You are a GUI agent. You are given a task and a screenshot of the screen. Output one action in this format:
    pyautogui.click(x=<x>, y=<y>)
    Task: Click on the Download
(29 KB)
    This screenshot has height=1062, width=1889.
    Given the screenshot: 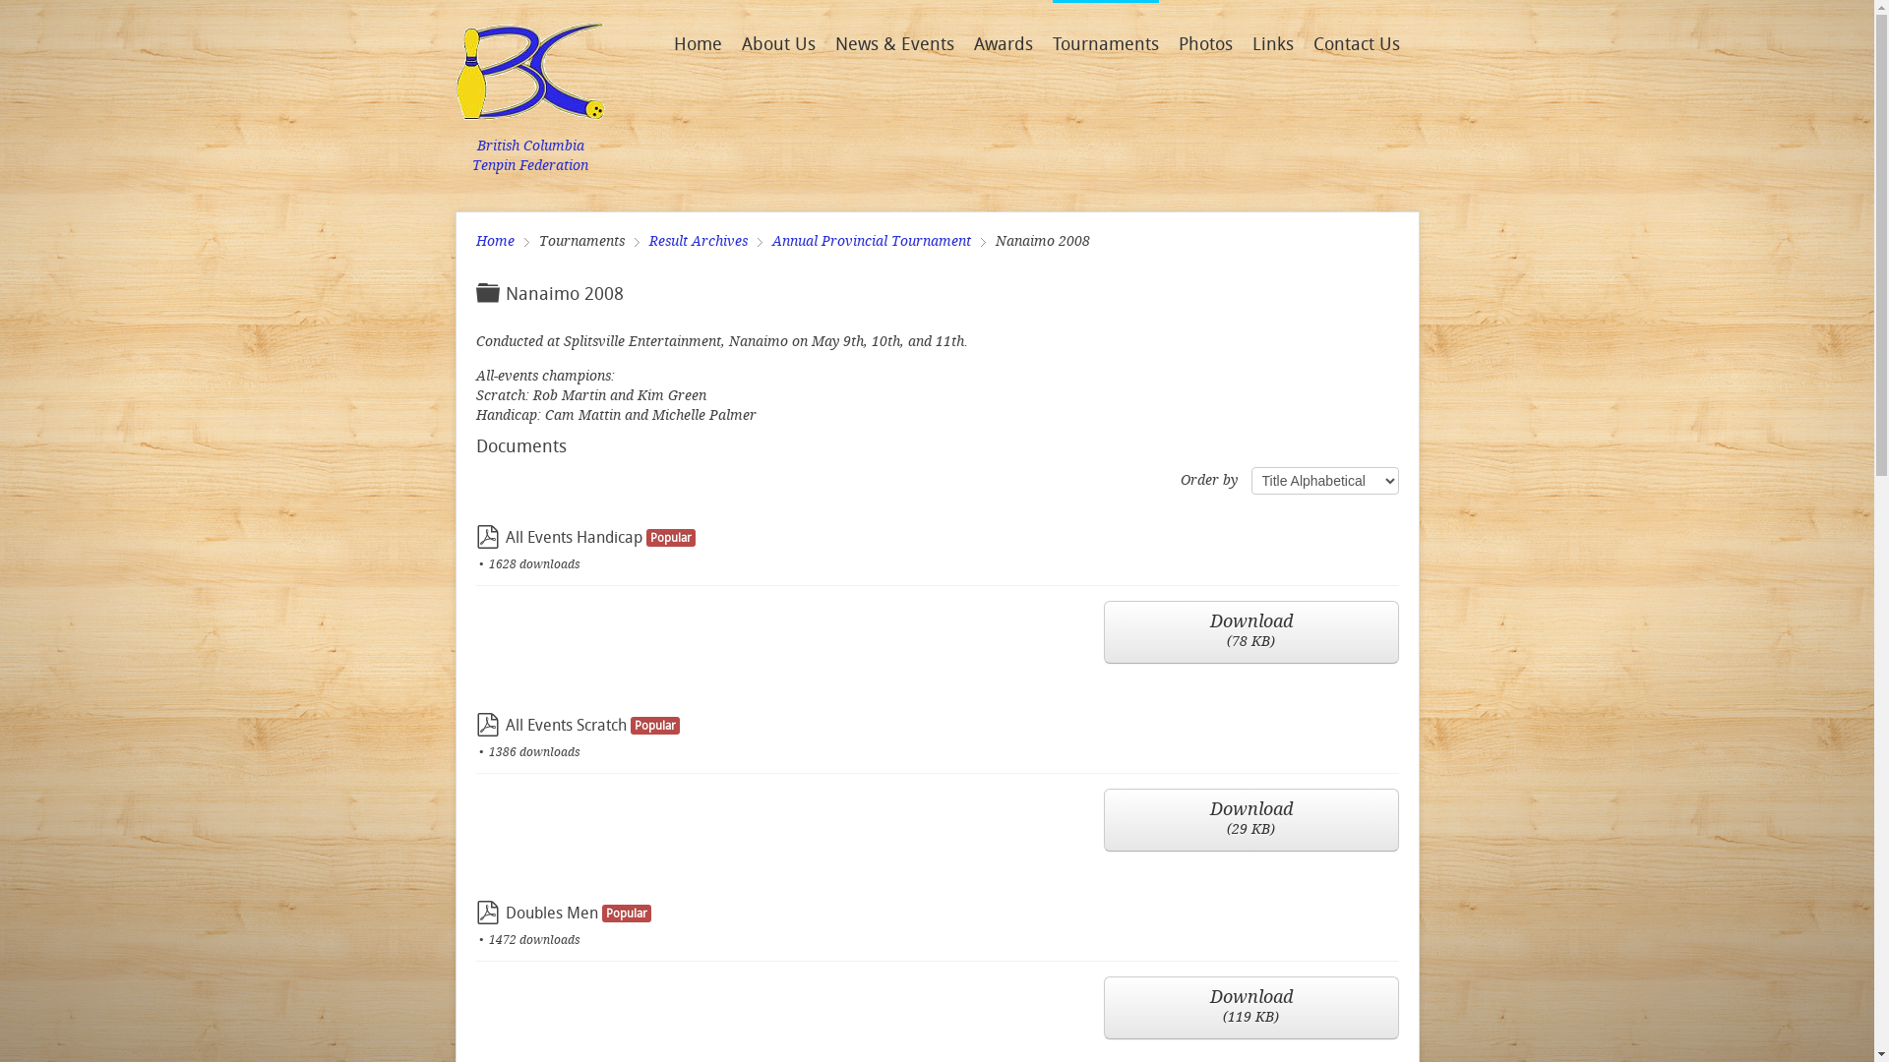 What is the action you would take?
    pyautogui.click(x=1251, y=820)
    